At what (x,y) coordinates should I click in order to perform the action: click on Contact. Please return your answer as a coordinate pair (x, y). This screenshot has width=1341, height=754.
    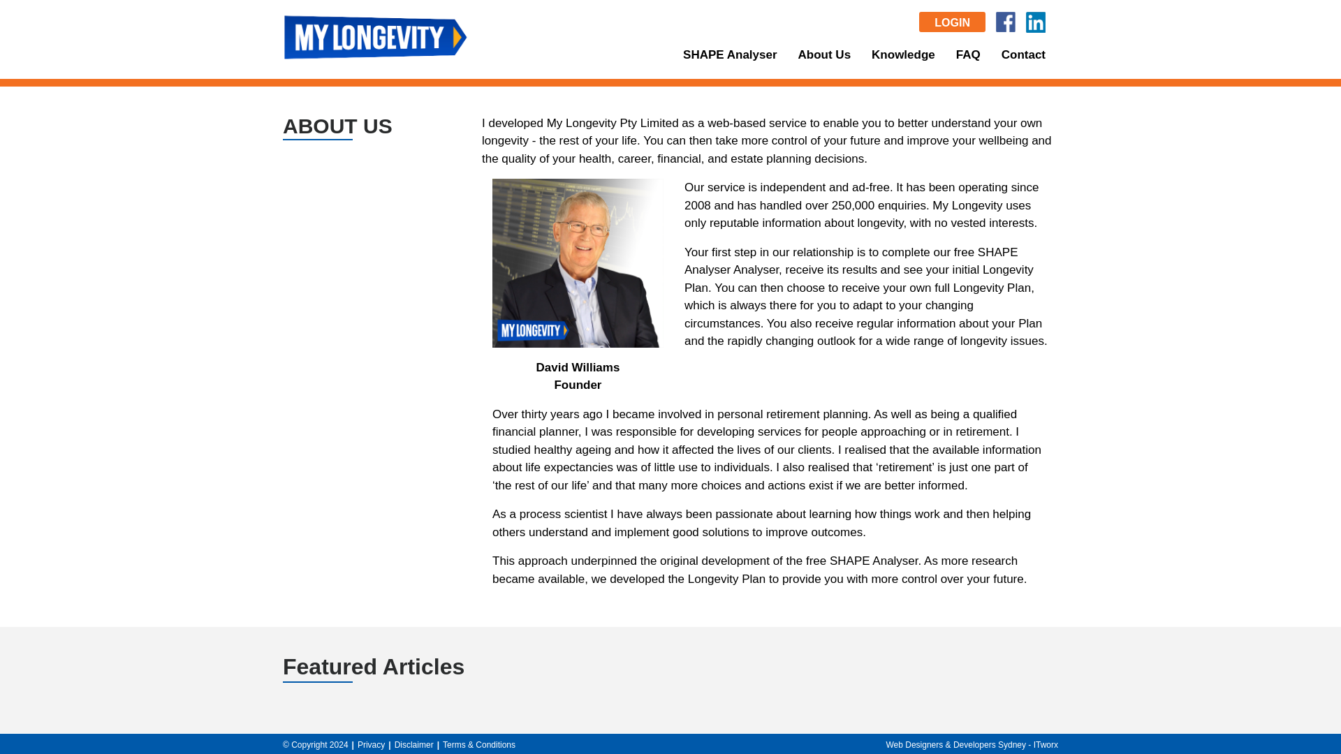
    Looking at the image, I should click on (1024, 54).